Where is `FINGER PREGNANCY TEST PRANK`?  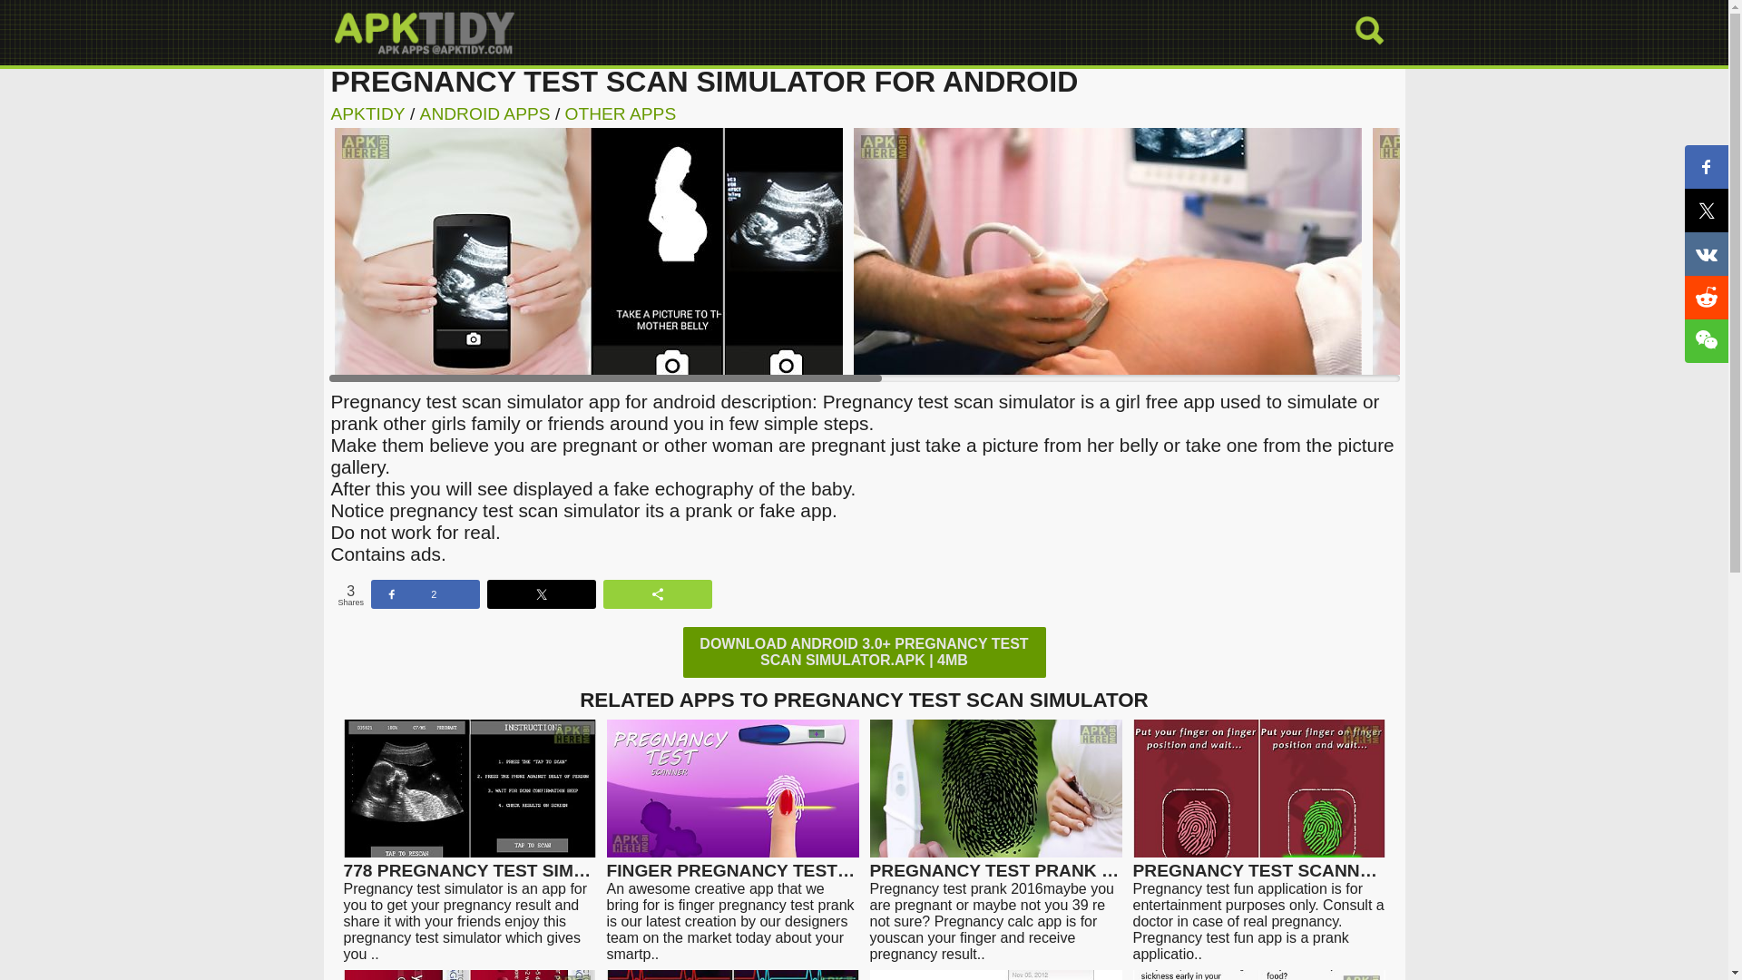 FINGER PREGNANCY TEST PRANK is located at coordinates (732, 862).